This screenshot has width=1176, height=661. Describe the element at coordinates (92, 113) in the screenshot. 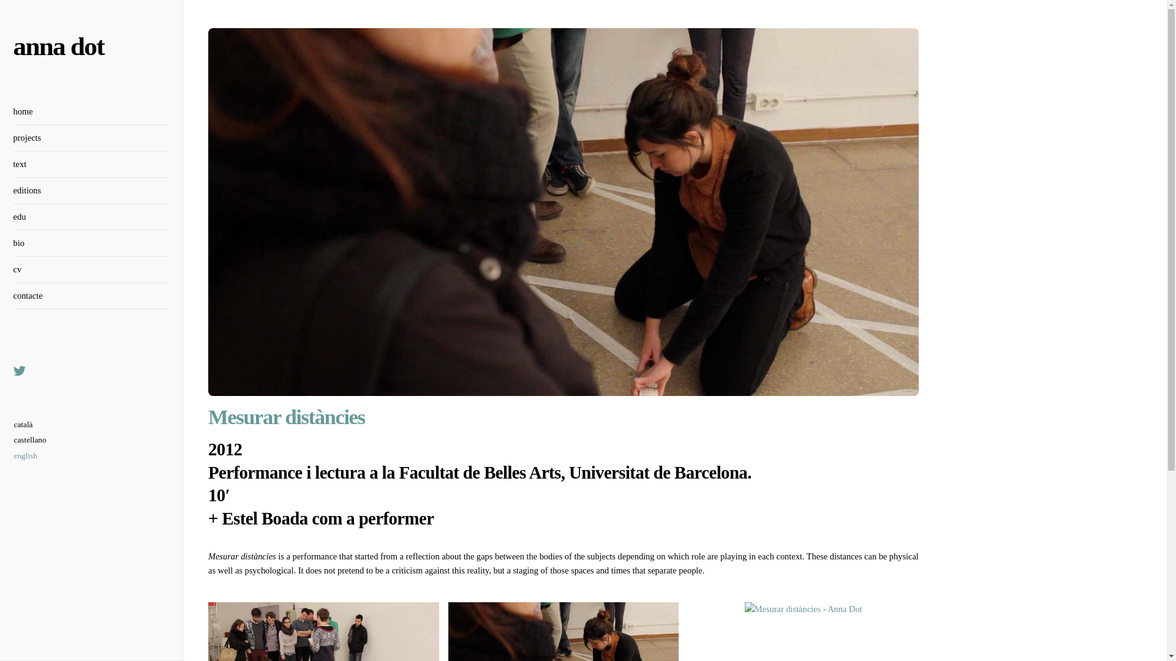

I see `home` at that location.